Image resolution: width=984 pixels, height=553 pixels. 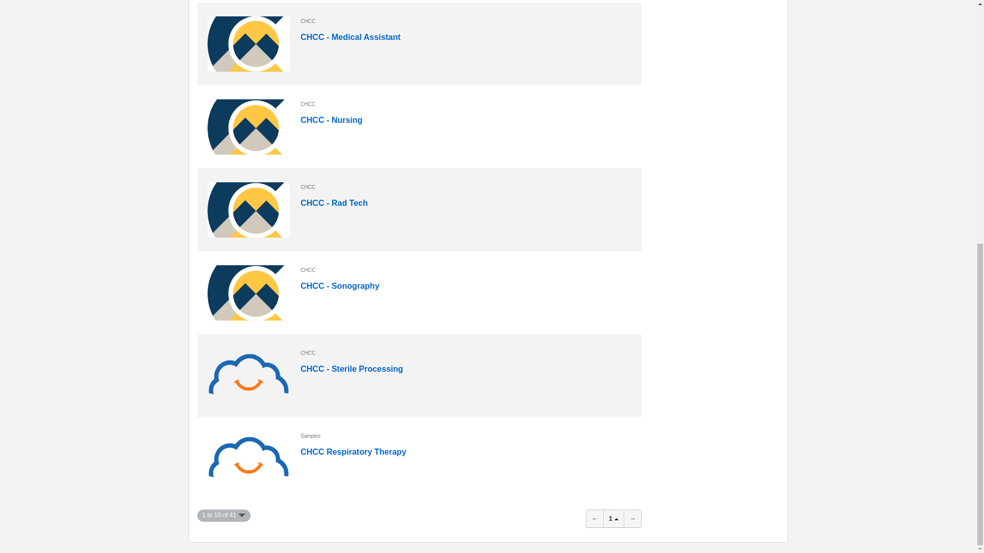 I want to click on CHCC, so click(x=466, y=104).